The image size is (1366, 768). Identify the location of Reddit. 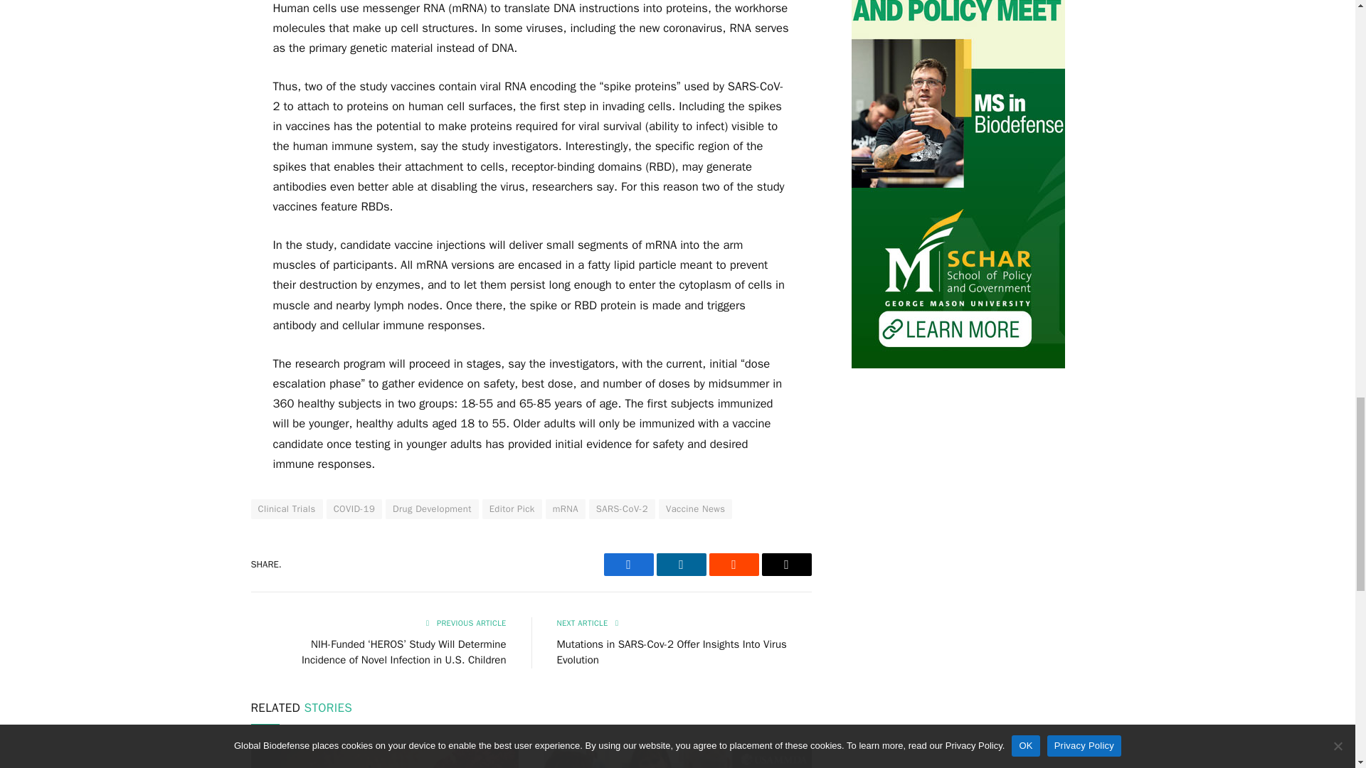
(733, 565).